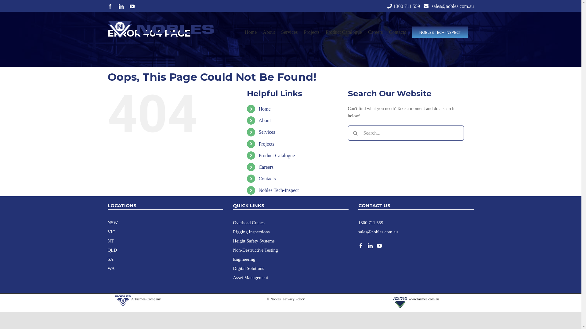 This screenshot has height=329, width=586. Describe the element at coordinates (110, 241) in the screenshot. I see `NT` at that location.